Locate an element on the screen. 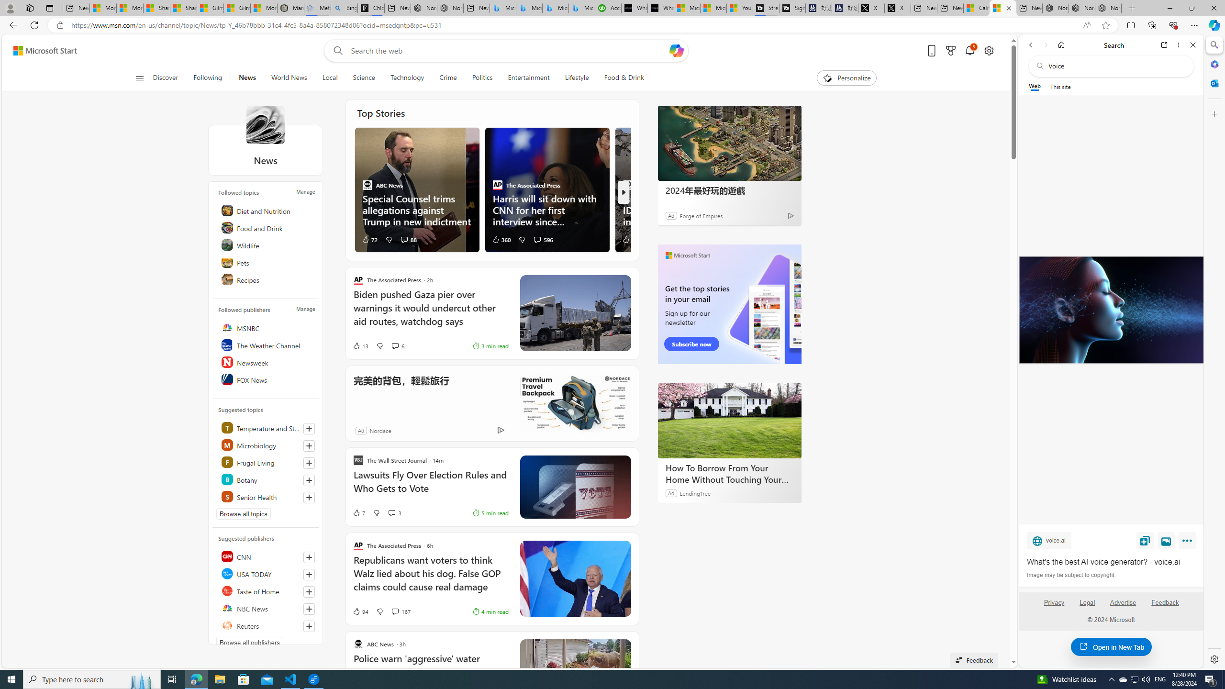 Image resolution: width=1225 pixels, height=689 pixels. The Weather Channel is located at coordinates (267, 345).